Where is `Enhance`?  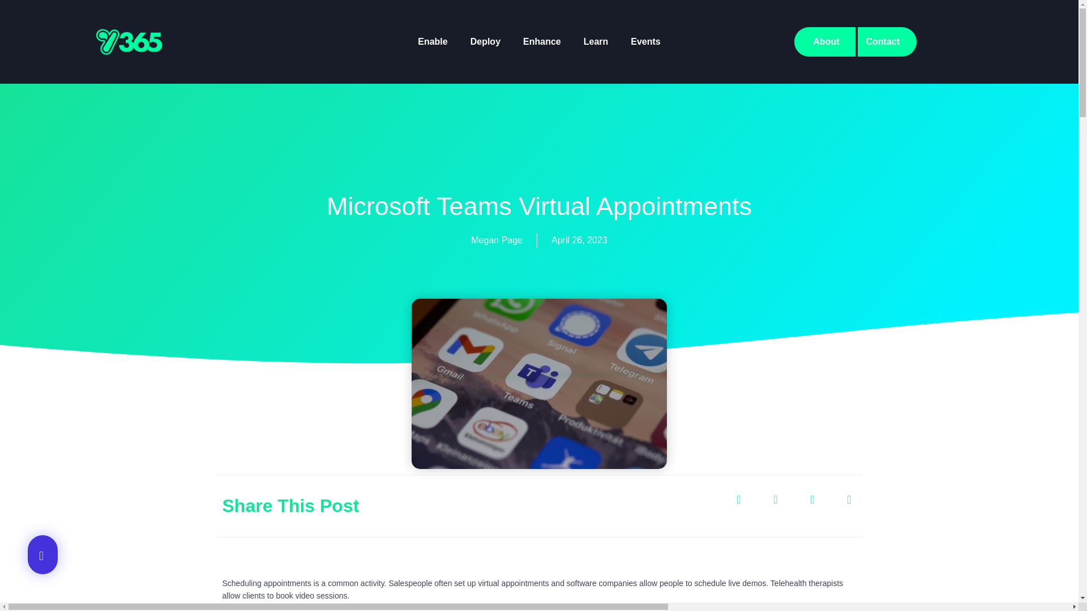
Enhance is located at coordinates (542, 42).